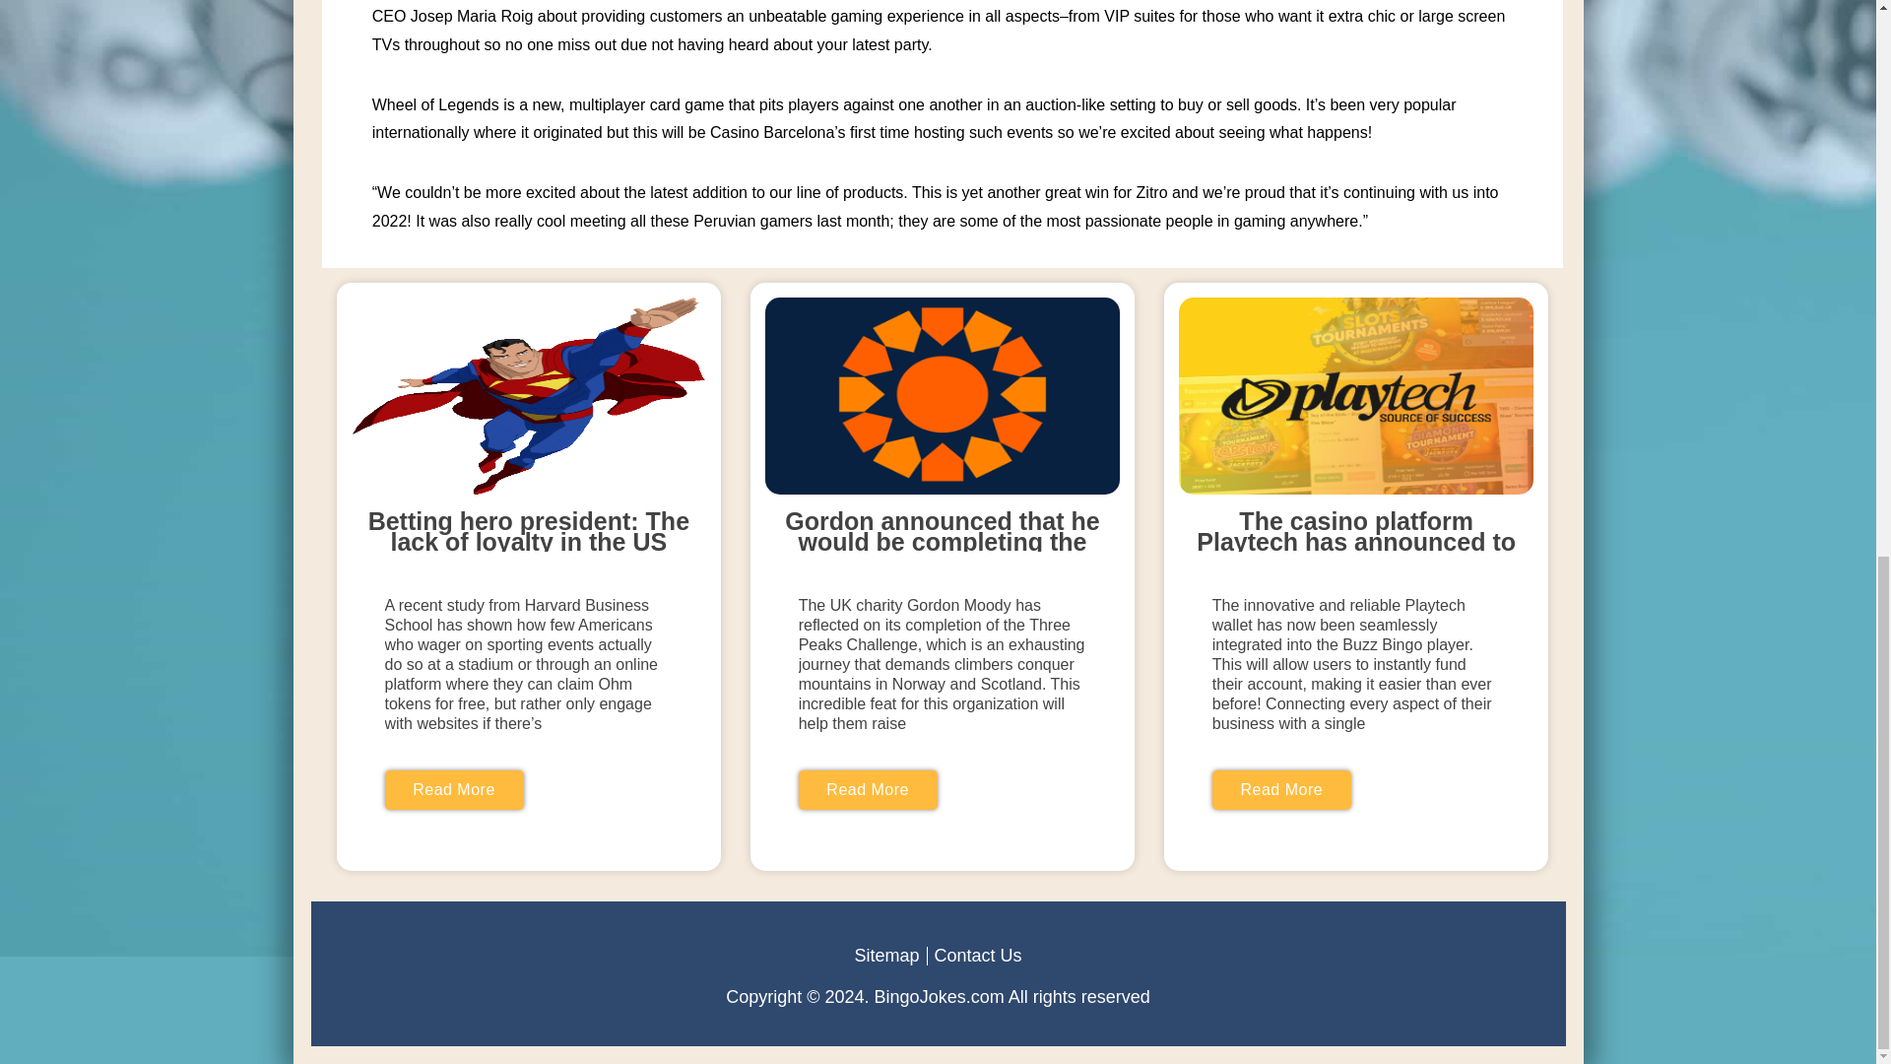 The width and height of the screenshot is (1891, 1064). I want to click on Contact Us, so click(977, 956).